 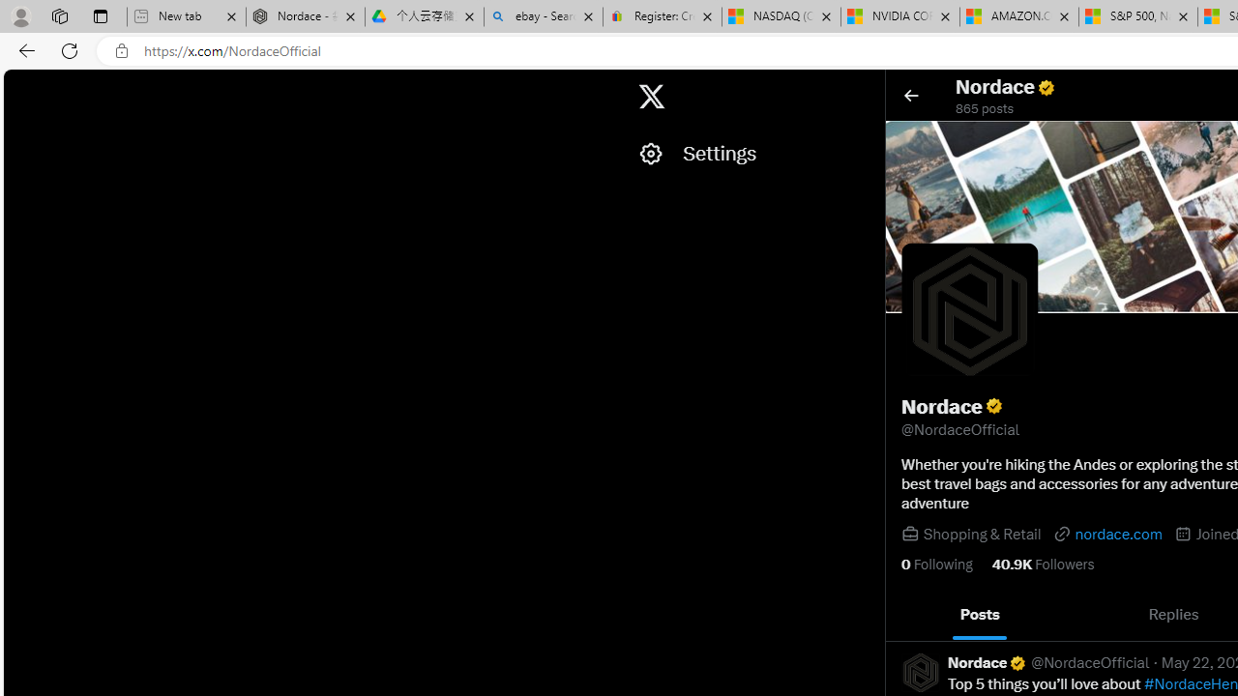 I want to click on Skip to home timeline, so click(x=20, y=87).